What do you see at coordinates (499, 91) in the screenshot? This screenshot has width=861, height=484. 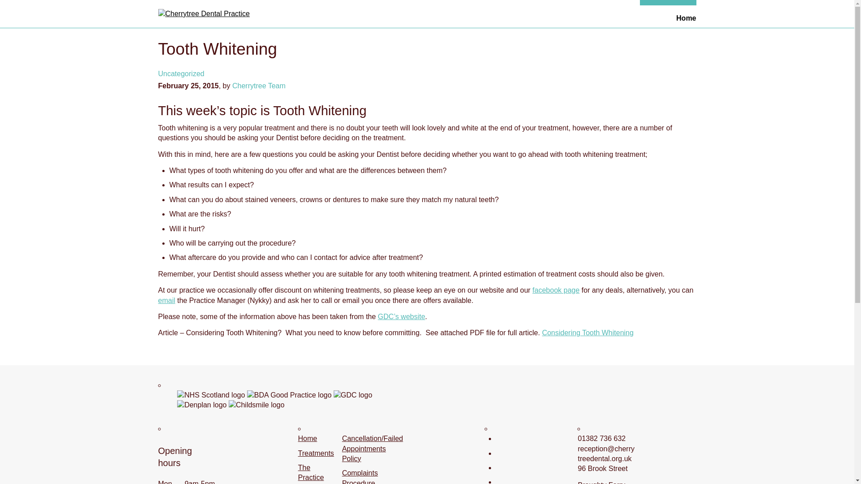 I see `News` at bounding box center [499, 91].